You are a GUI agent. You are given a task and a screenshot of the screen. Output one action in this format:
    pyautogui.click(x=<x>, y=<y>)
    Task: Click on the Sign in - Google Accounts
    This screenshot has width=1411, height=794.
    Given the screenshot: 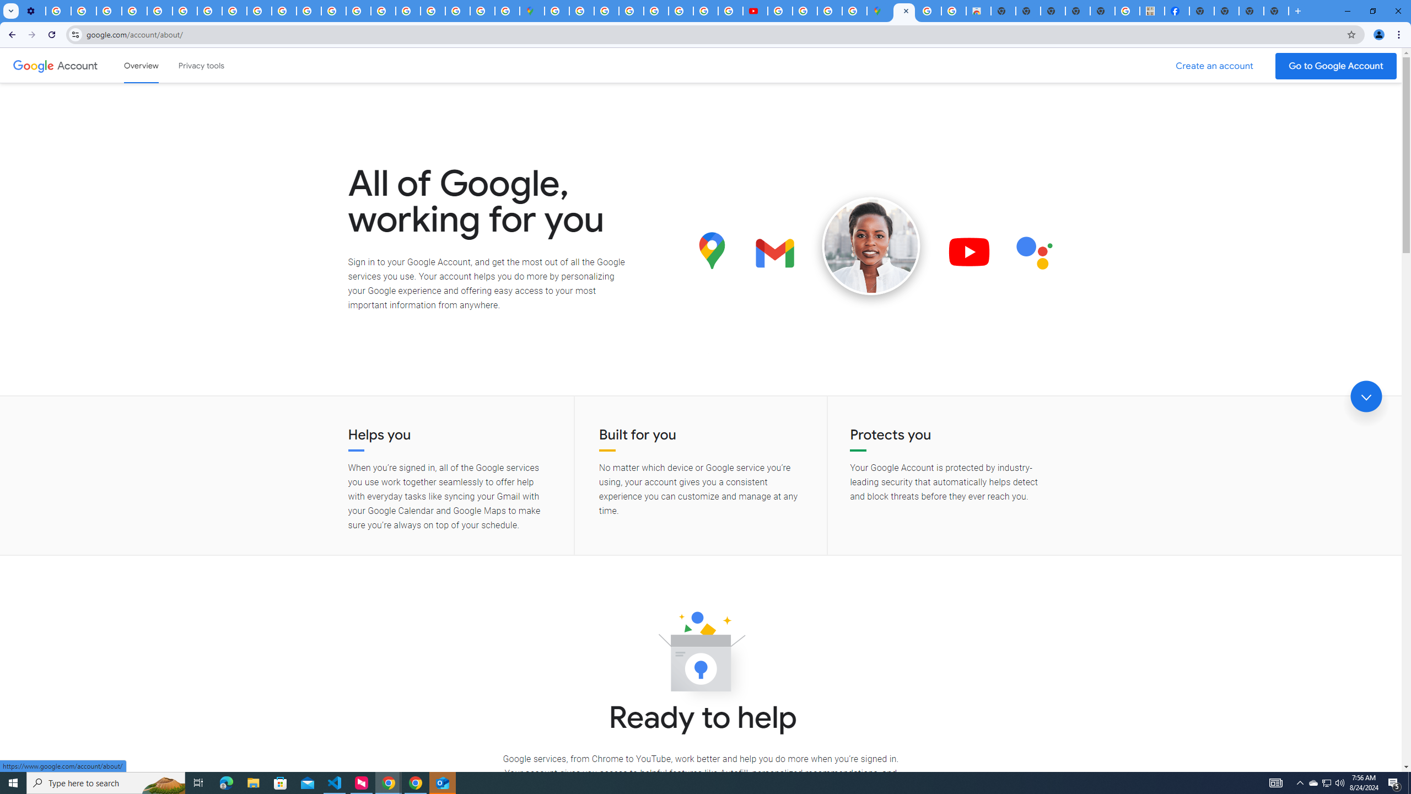 What is the action you would take?
    pyautogui.click(x=582, y=11)
    